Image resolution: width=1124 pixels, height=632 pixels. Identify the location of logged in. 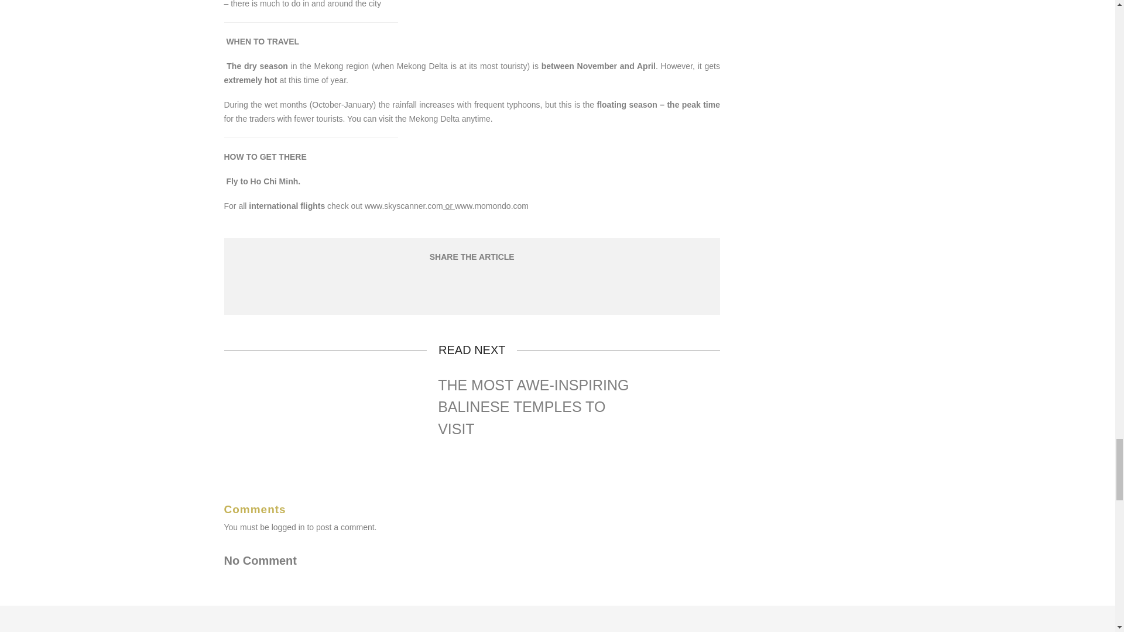
(288, 527).